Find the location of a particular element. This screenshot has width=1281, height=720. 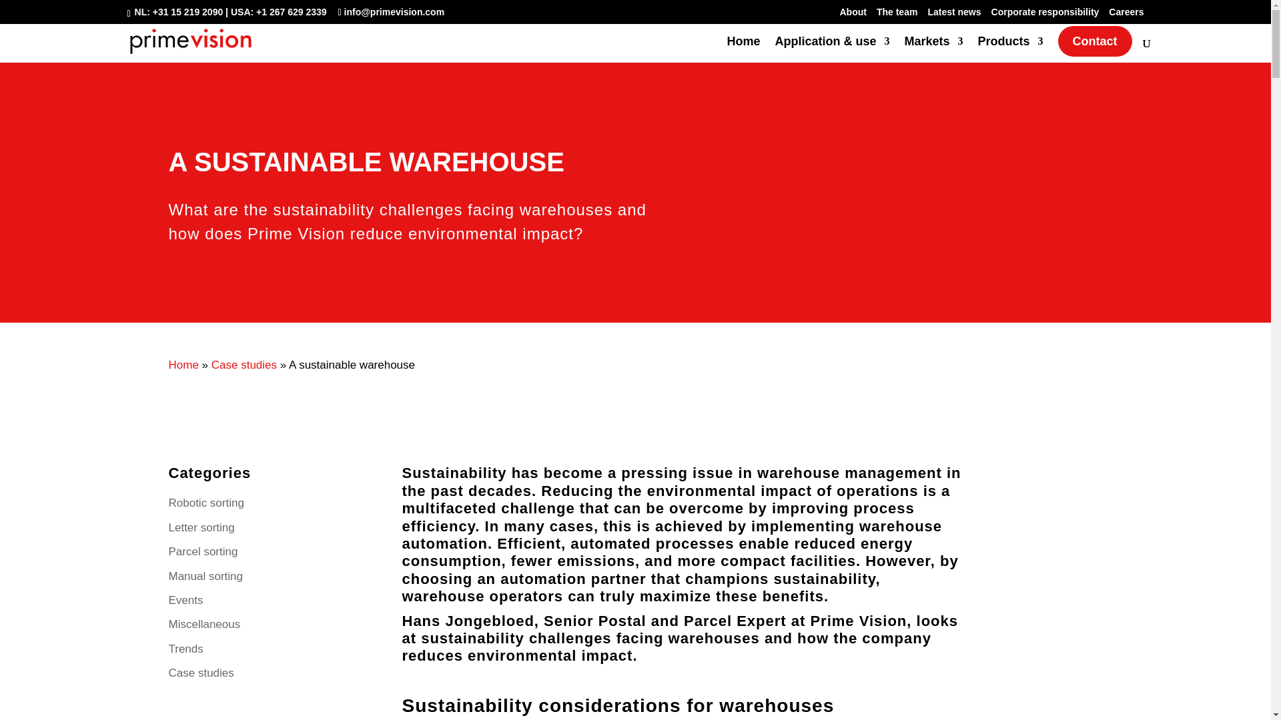

The team is located at coordinates (897, 15).